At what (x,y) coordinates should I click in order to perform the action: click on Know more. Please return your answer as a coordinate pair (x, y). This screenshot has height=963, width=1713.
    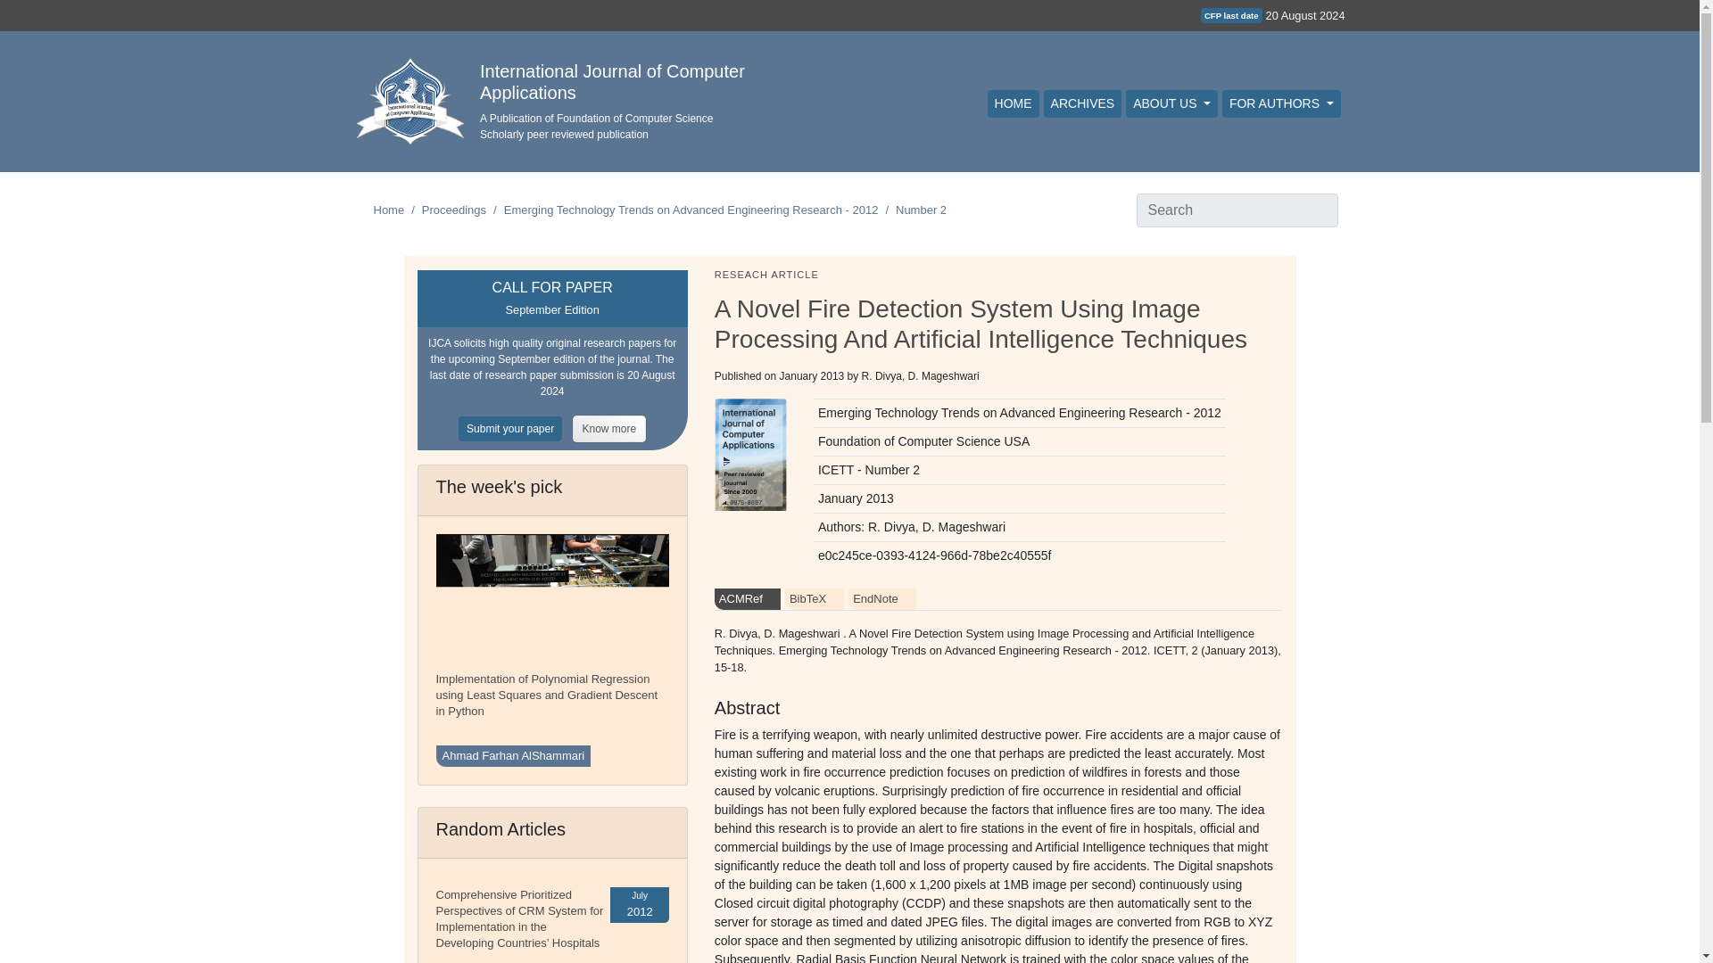
    Looking at the image, I should click on (609, 428).